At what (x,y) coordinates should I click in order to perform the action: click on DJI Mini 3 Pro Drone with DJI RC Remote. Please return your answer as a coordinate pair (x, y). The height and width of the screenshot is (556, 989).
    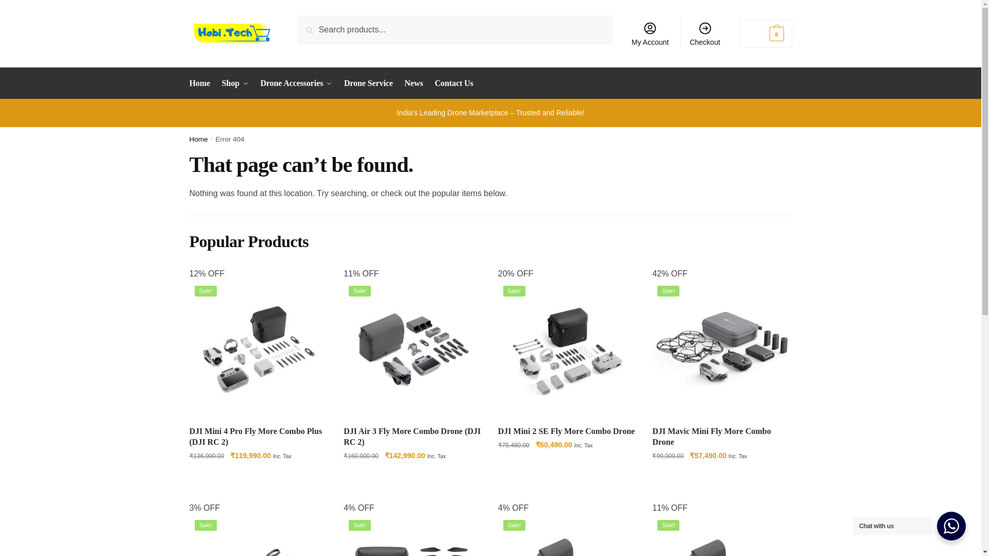
    Looking at the image, I should click on (259, 535).